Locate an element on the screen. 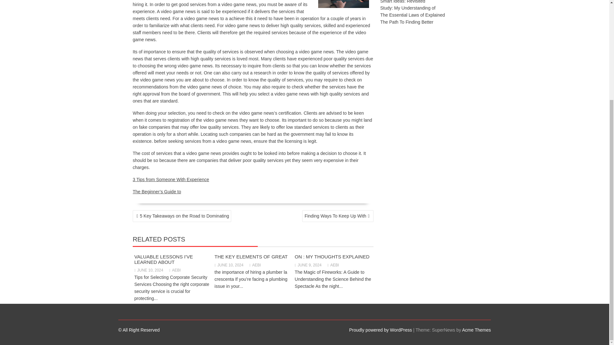  Study: My Understanding of is located at coordinates (407, 8).